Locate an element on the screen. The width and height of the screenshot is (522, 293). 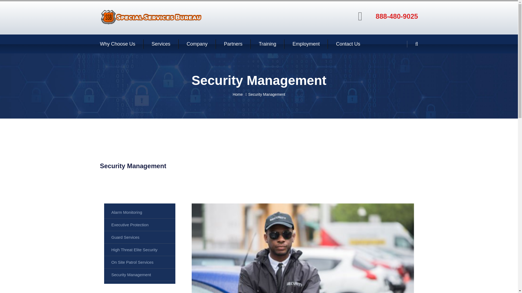
Contact Us is located at coordinates (348, 44).